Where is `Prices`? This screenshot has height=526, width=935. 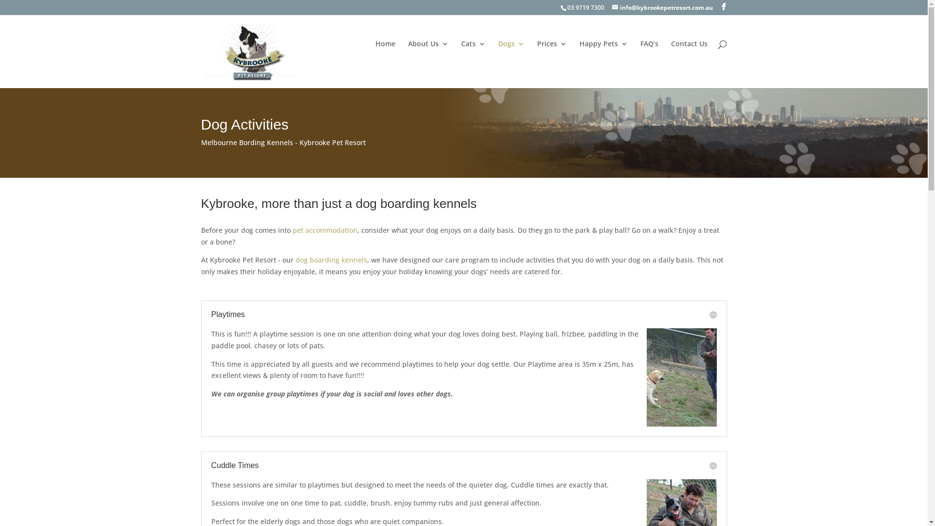
Prices is located at coordinates (551, 56).